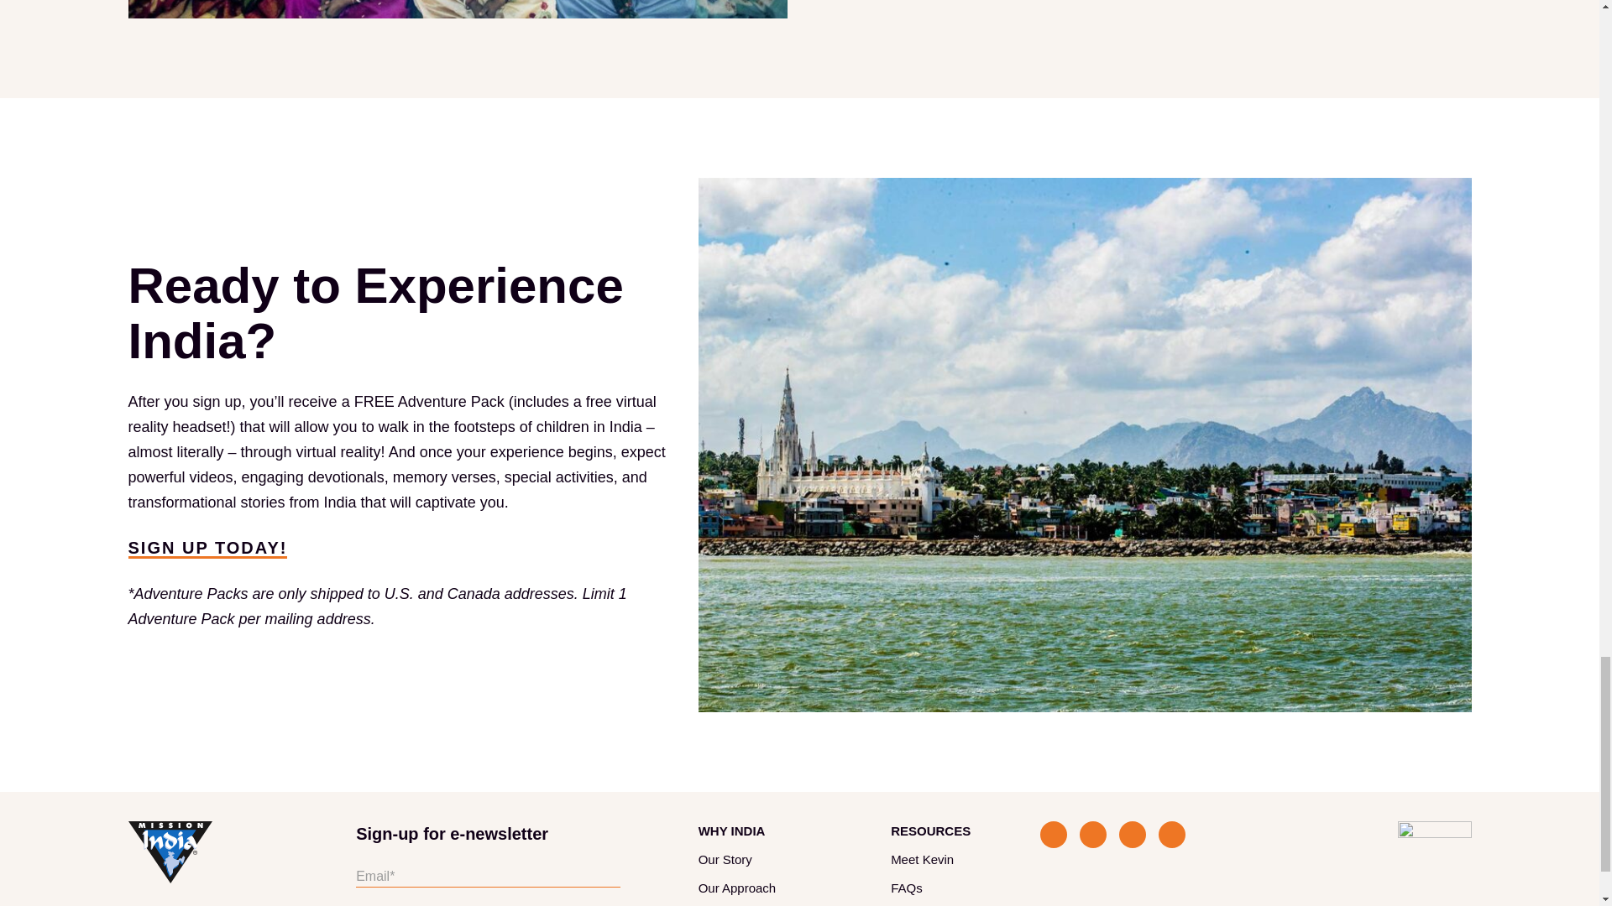 The height and width of the screenshot is (906, 1612). Describe the element at coordinates (930, 830) in the screenshot. I see `RESOURCES` at that location.